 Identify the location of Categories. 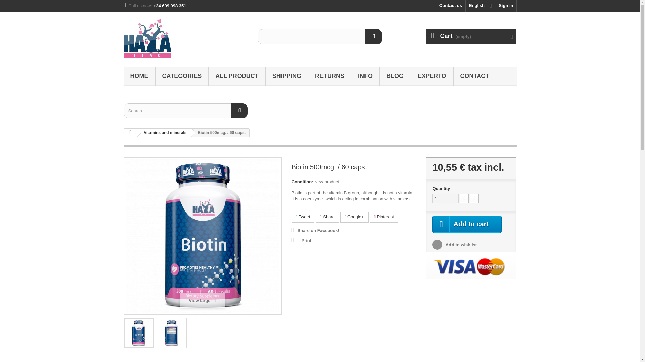
(182, 76).